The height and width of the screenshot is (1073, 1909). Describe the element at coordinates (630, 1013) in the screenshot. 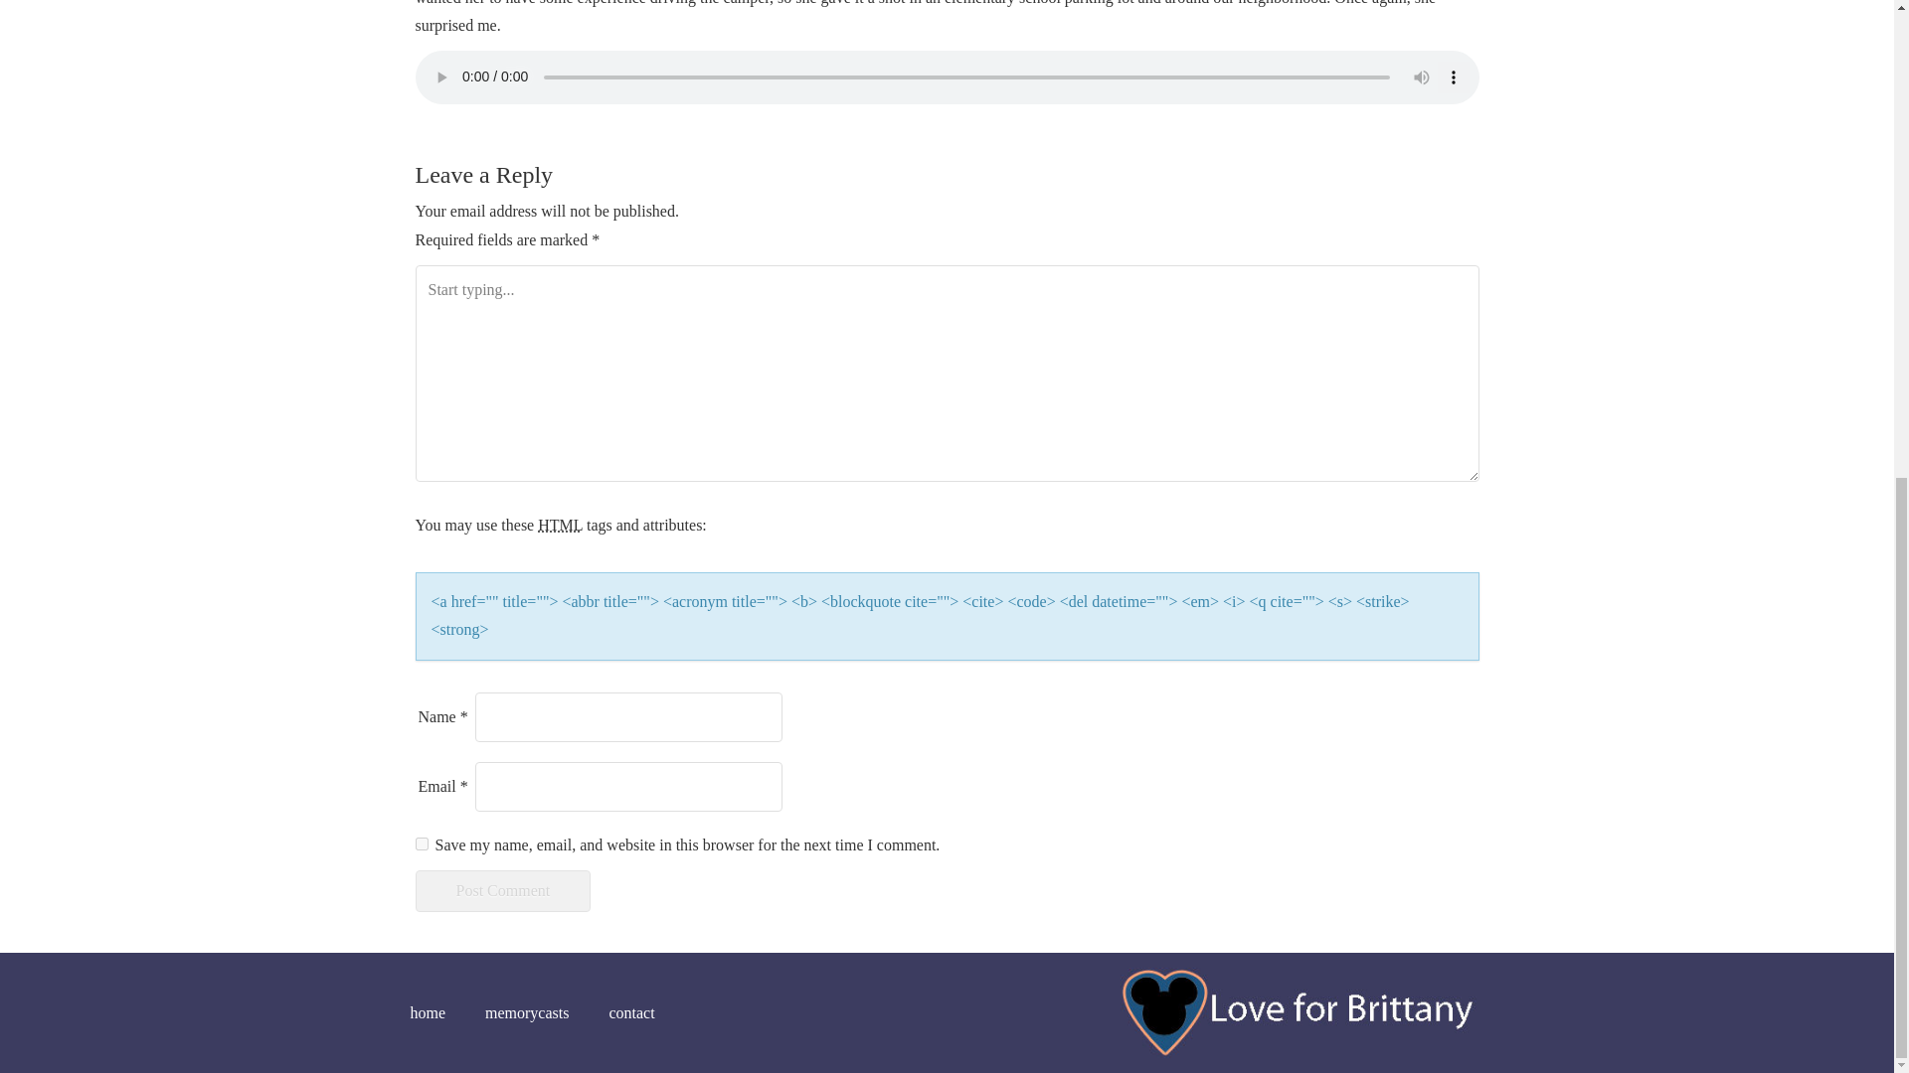

I see `contact` at that location.